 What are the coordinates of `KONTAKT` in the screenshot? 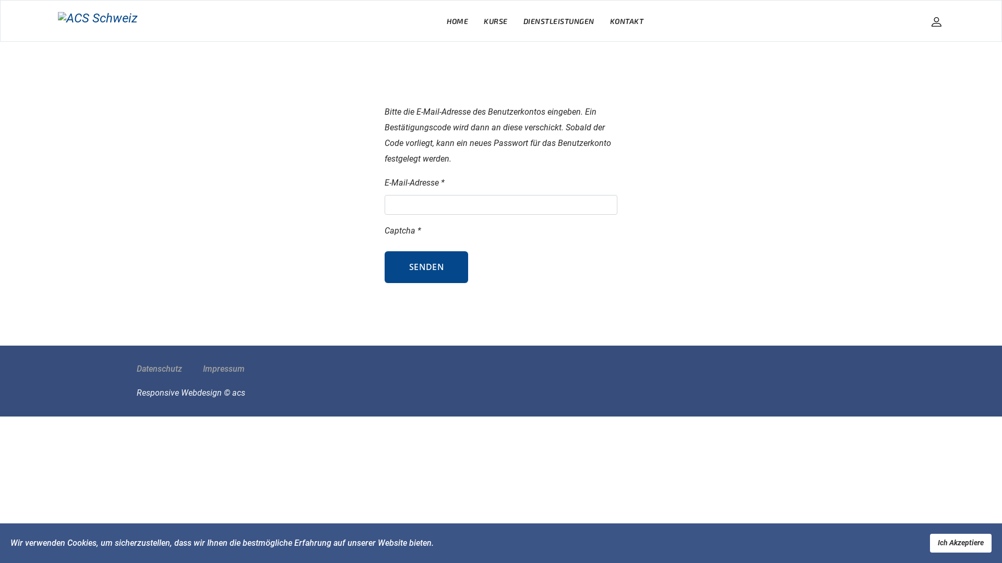 It's located at (627, 21).